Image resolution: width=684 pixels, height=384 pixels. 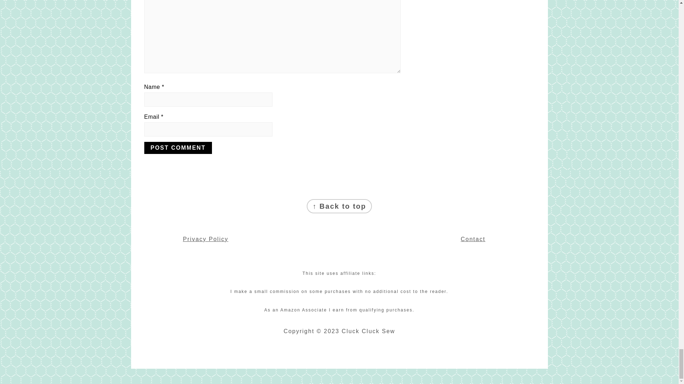 I want to click on Post Comment, so click(x=178, y=148).